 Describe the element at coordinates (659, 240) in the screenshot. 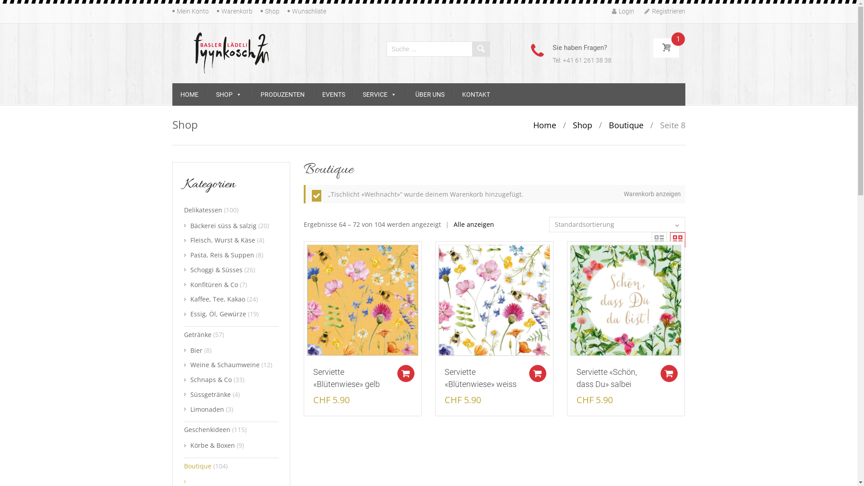

I see `List View` at that location.